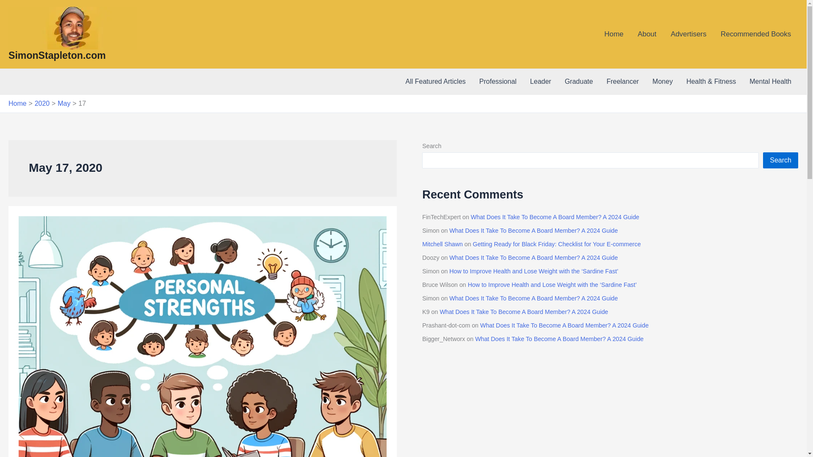 The image size is (813, 457). I want to click on Freelancer, so click(622, 81).